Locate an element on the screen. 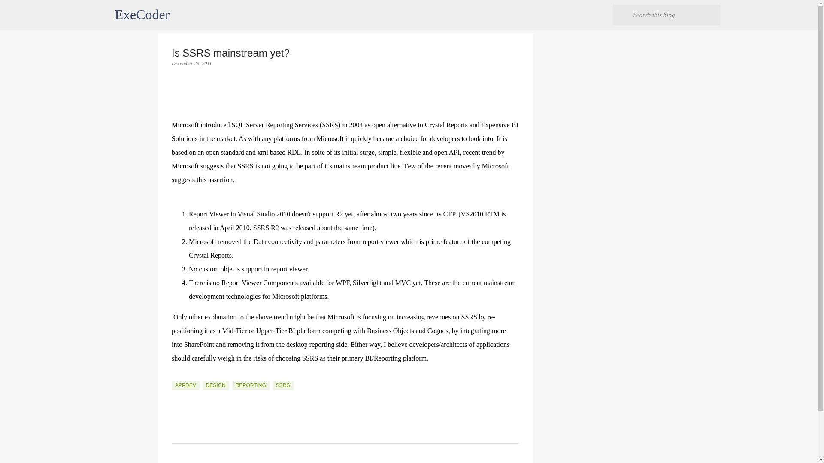  APPDEV is located at coordinates (185, 385).